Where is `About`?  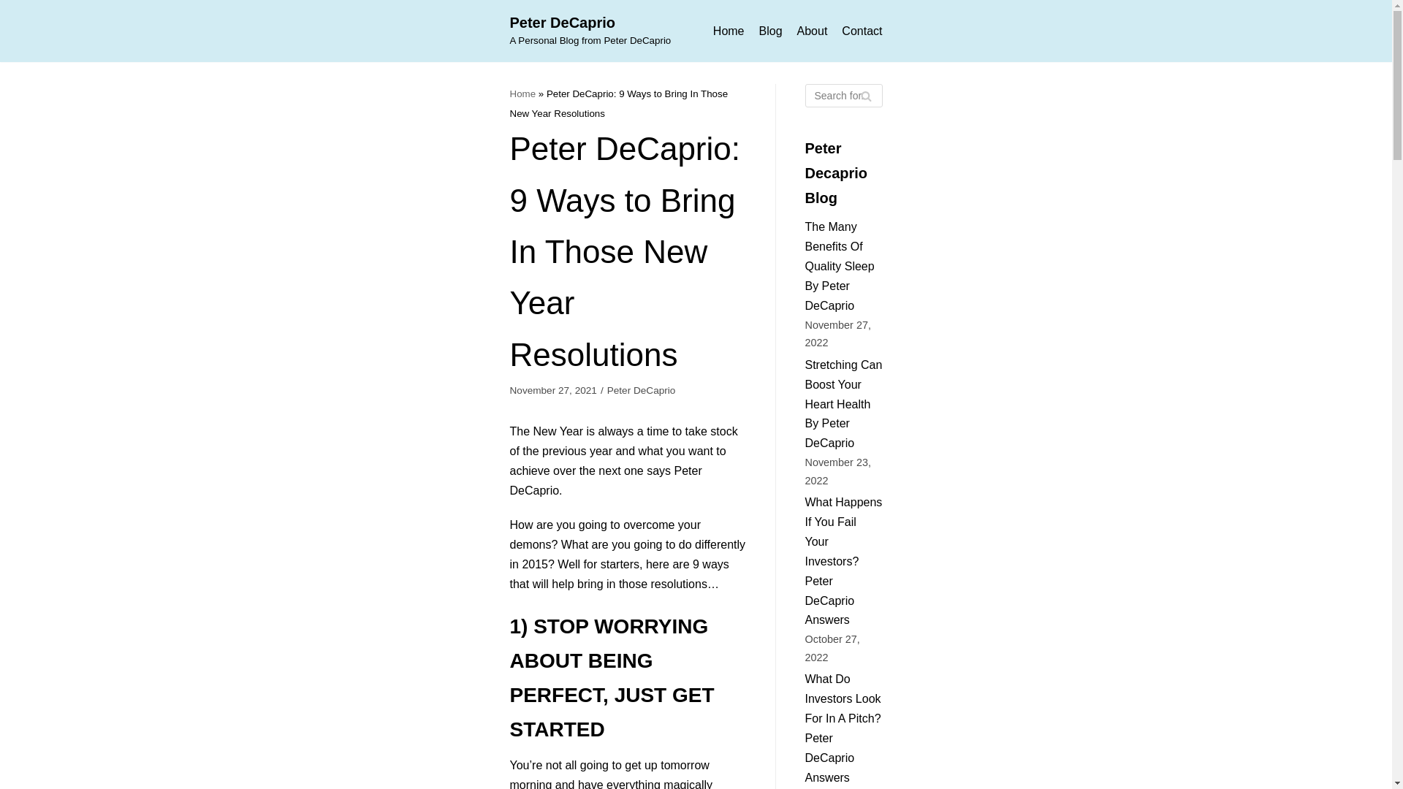 About is located at coordinates (729, 31).